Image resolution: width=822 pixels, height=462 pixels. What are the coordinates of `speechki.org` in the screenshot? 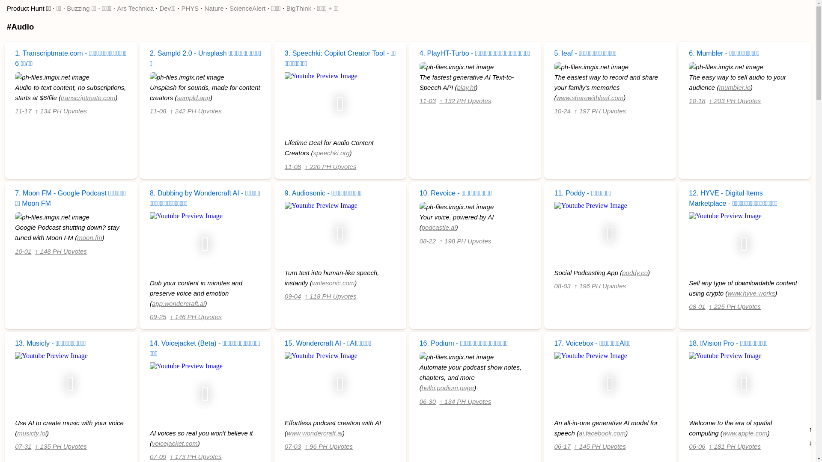 It's located at (331, 153).